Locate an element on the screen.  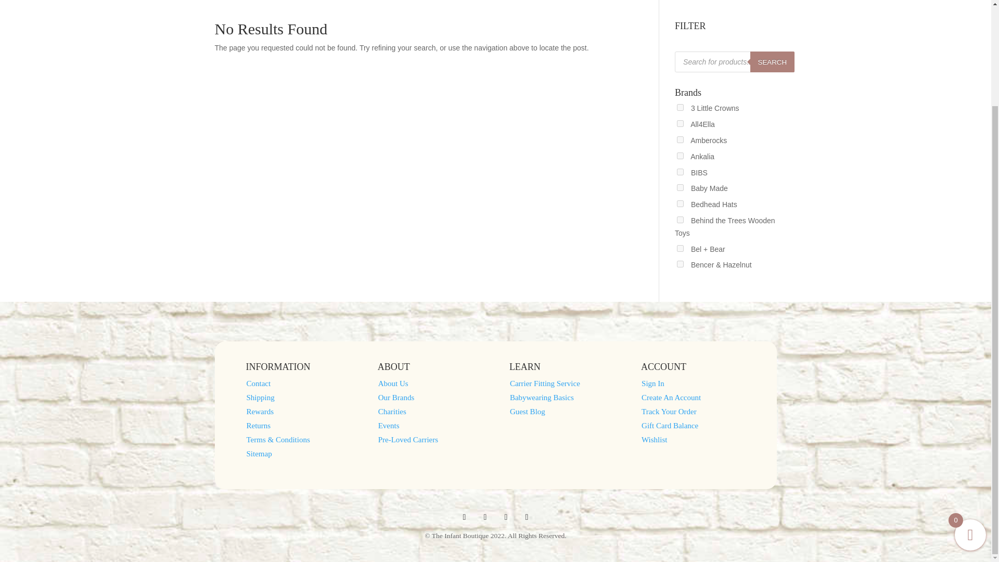
bencer-and-hazelnut is located at coordinates (680, 264).